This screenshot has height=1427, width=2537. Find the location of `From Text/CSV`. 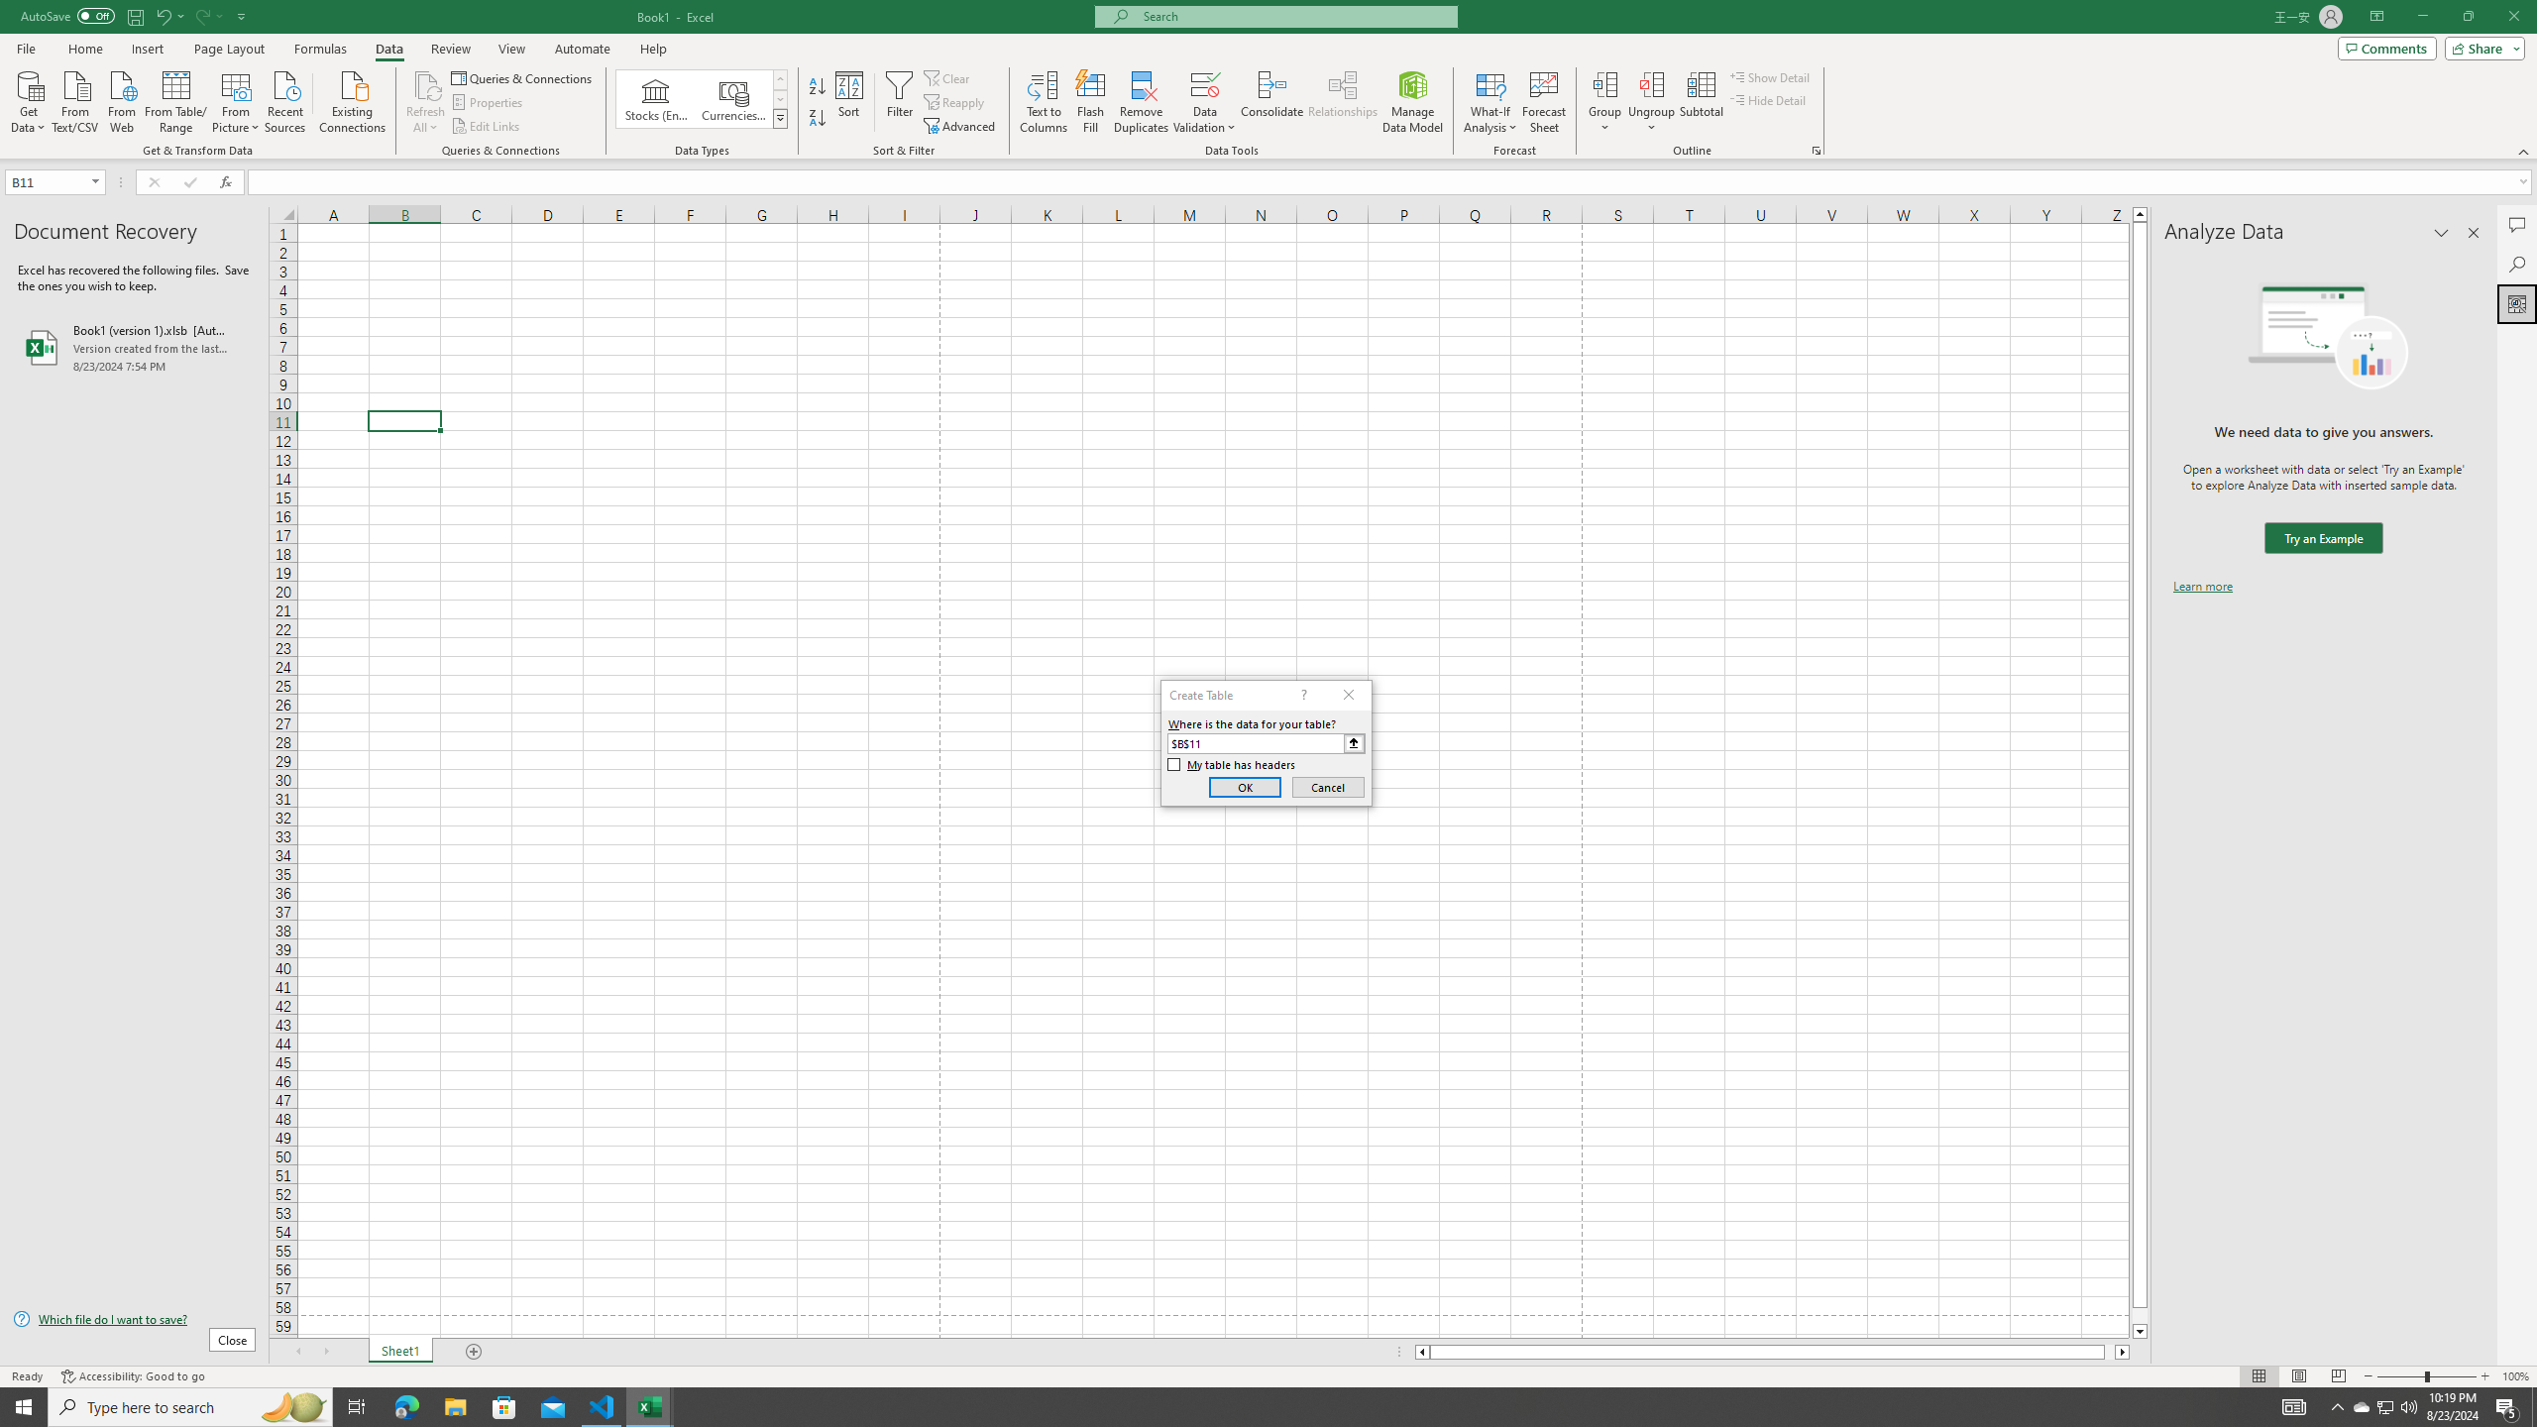

From Text/CSV is located at coordinates (75, 100).